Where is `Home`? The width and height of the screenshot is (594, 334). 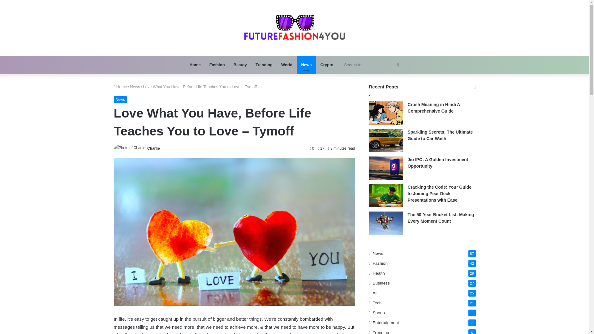
Home is located at coordinates (120, 87).